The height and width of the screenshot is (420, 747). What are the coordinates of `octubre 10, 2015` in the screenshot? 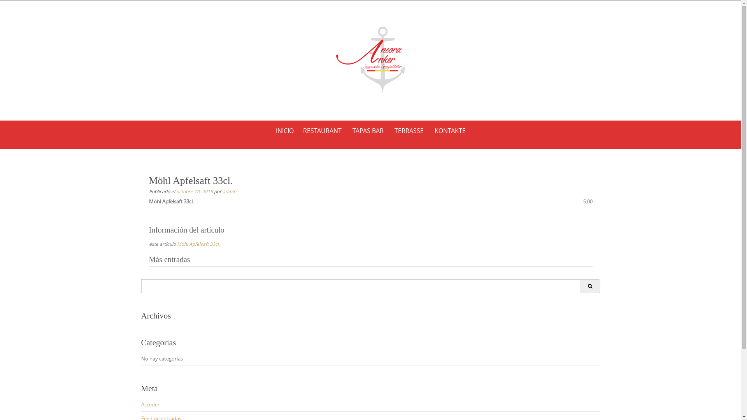 It's located at (194, 191).